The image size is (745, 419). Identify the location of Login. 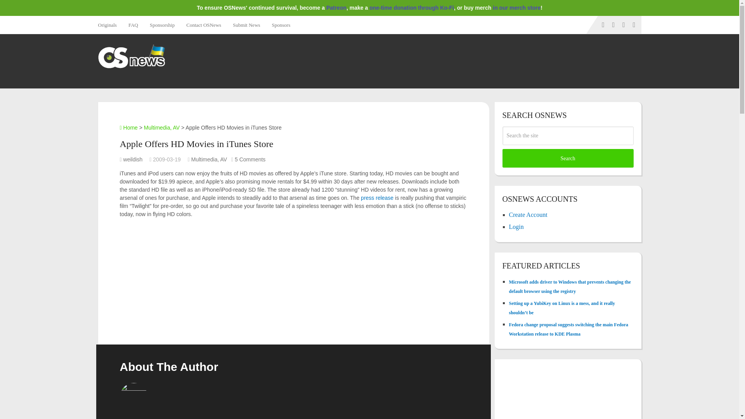
(516, 227).